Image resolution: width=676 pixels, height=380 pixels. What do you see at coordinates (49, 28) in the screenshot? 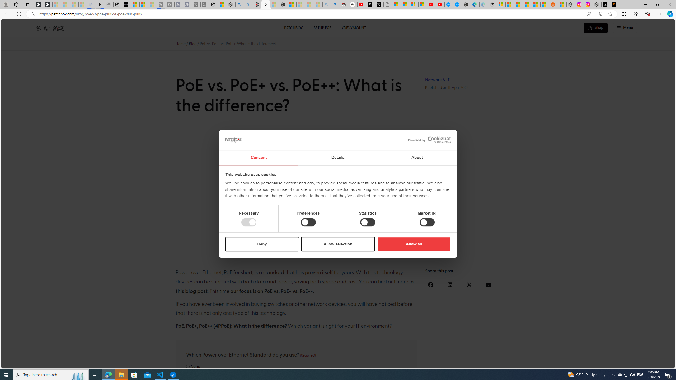
I see `PATCHBOX - Simplify IT` at bounding box center [49, 28].